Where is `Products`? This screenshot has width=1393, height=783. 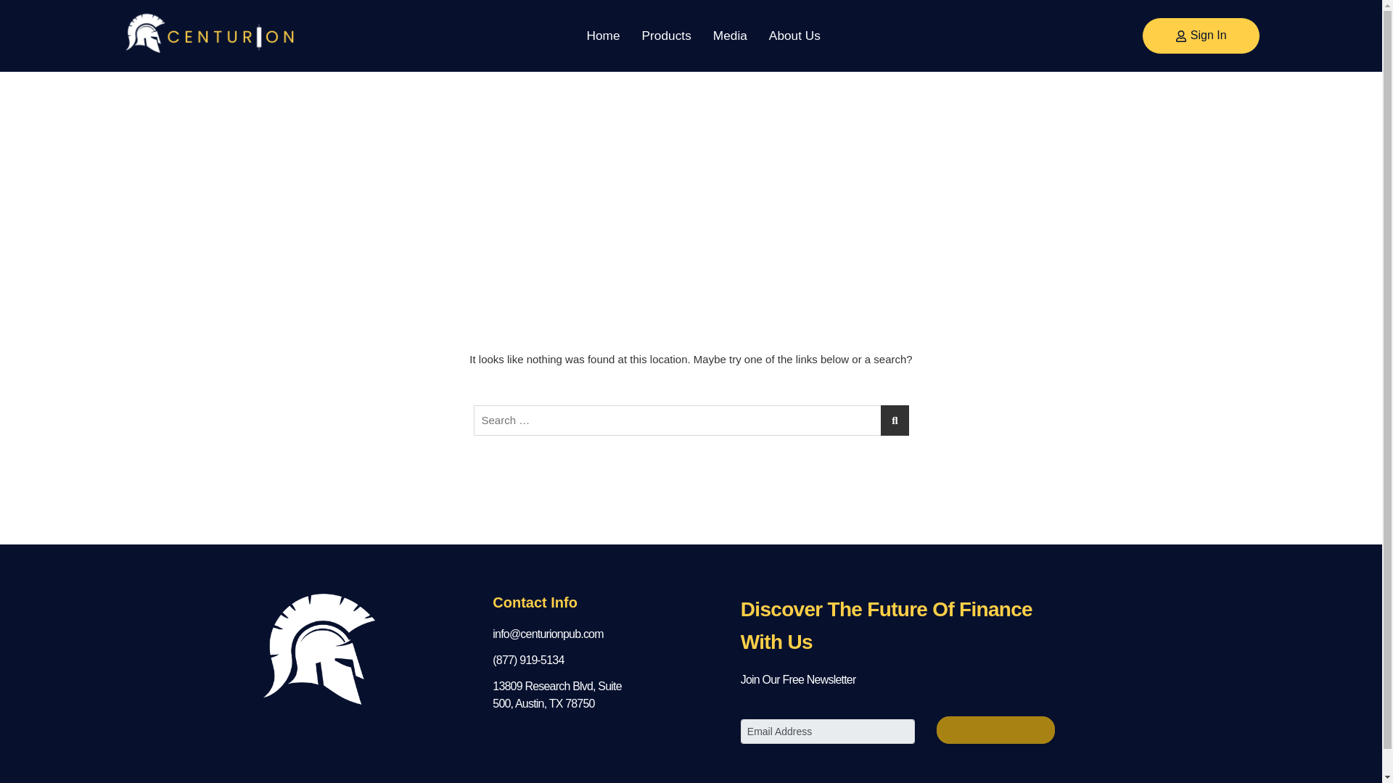 Products is located at coordinates (666, 35).